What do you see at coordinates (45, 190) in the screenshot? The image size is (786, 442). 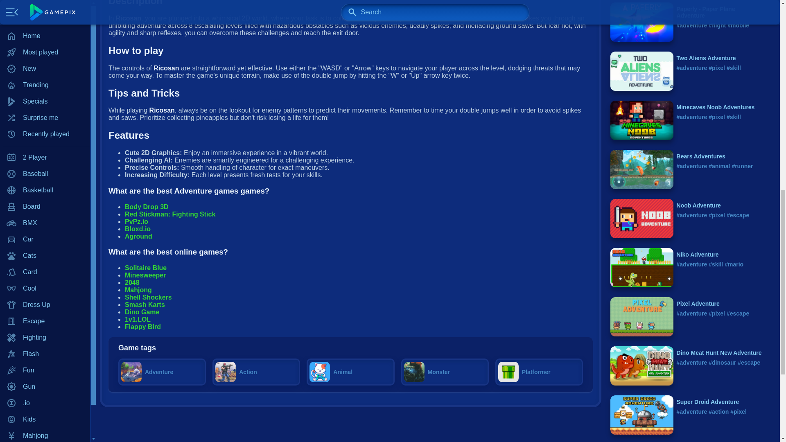 I see `Word` at bounding box center [45, 190].